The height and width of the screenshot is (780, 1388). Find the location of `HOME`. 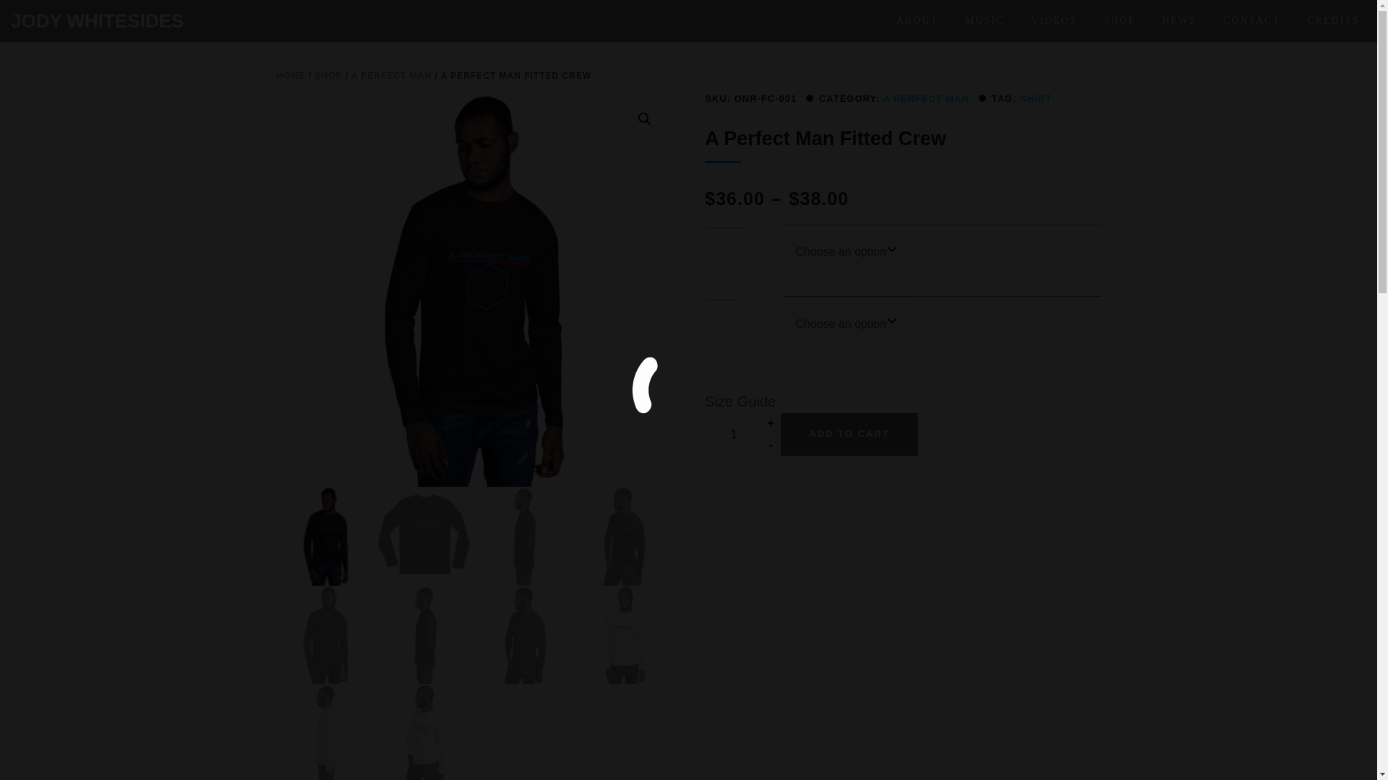

HOME is located at coordinates (291, 76).